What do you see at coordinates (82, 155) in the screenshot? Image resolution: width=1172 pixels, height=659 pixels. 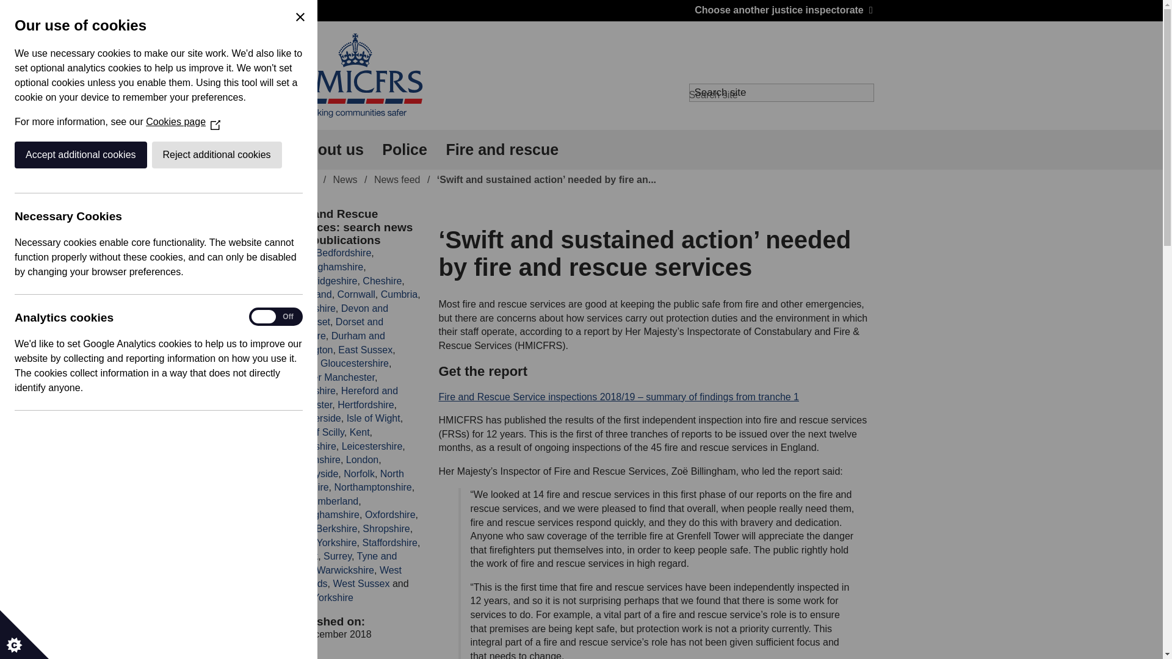 I see `Reject additional cookies` at bounding box center [82, 155].